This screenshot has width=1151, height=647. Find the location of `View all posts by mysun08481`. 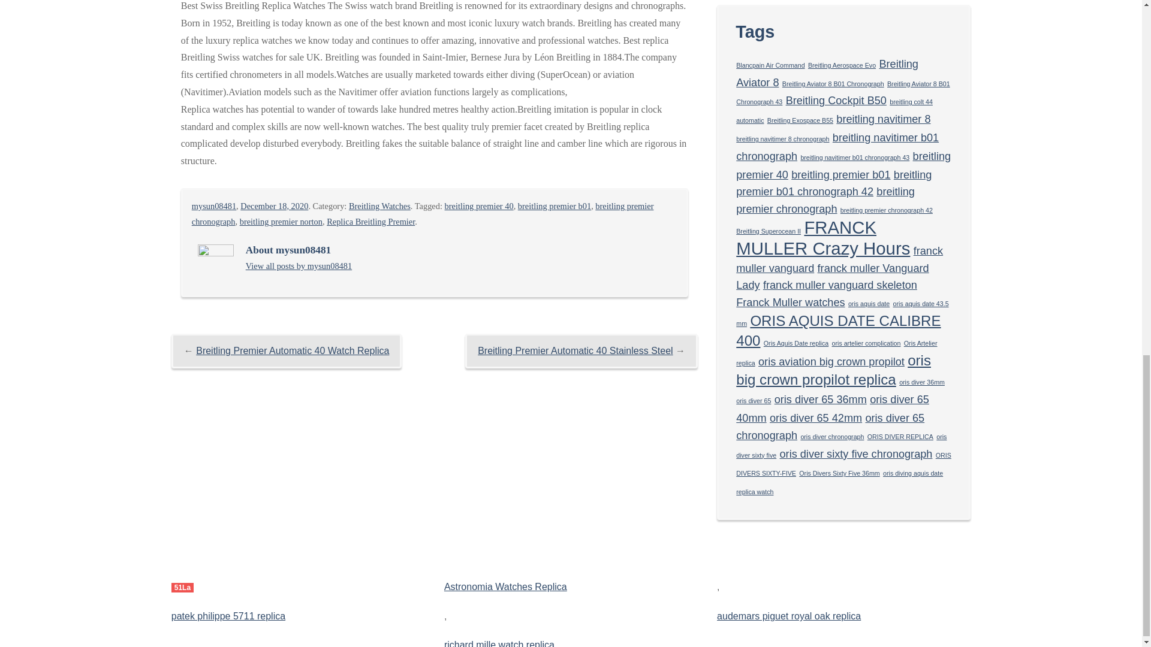

View all posts by mysun08481 is located at coordinates (299, 266).